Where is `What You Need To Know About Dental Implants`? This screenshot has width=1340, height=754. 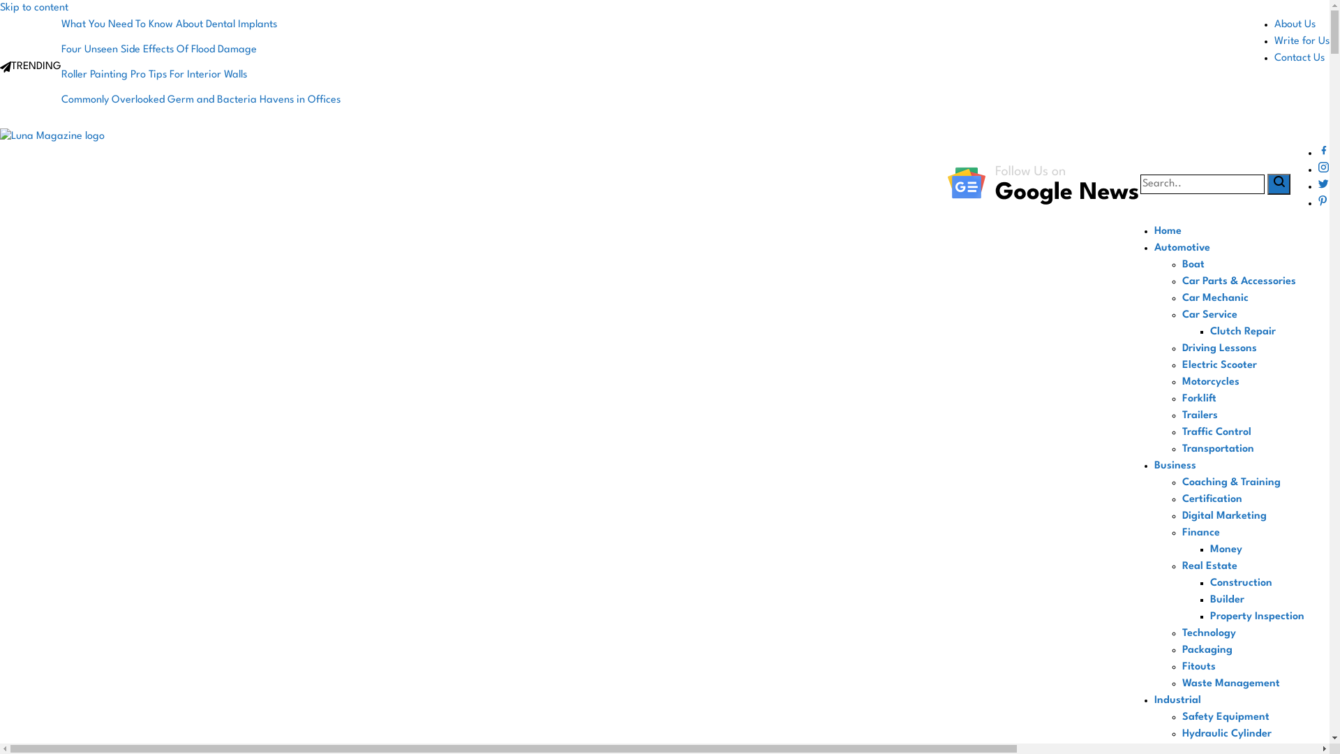 What You Need To Know About Dental Implants is located at coordinates (201, 25).